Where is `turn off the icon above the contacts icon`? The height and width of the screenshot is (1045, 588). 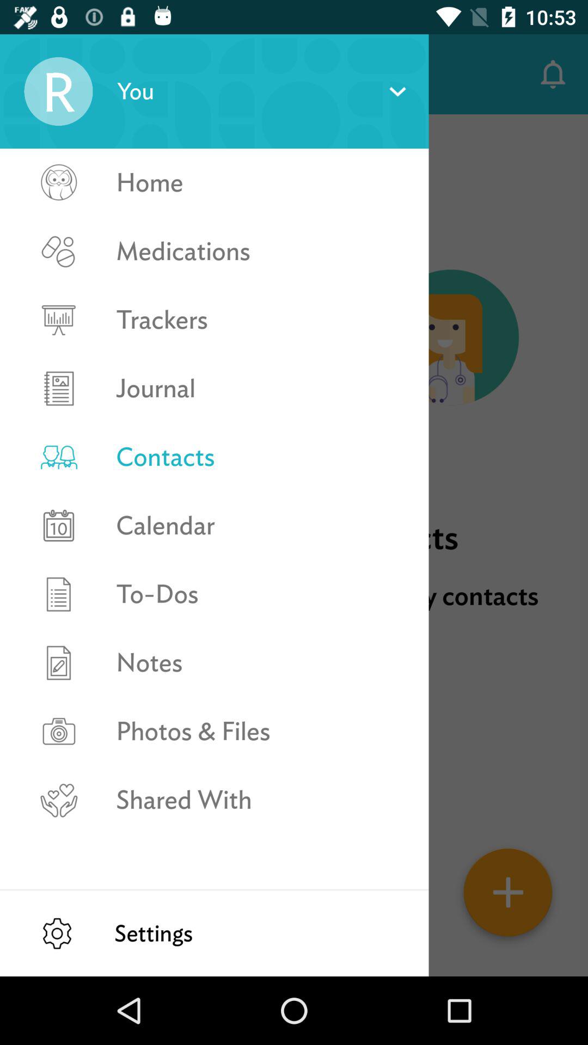
turn off the icon above the contacts icon is located at coordinates (260, 388).